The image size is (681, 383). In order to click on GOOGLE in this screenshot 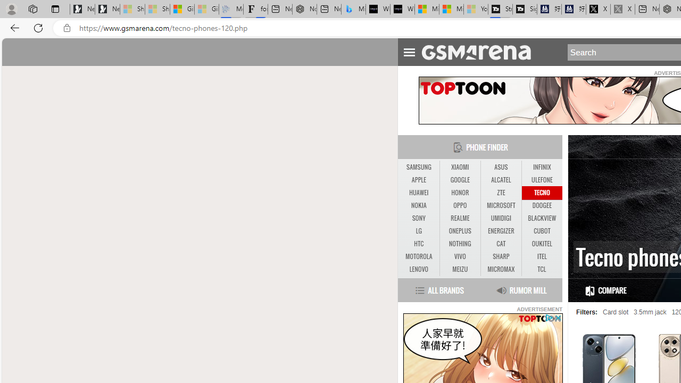, I will do `click(460, 180)`.